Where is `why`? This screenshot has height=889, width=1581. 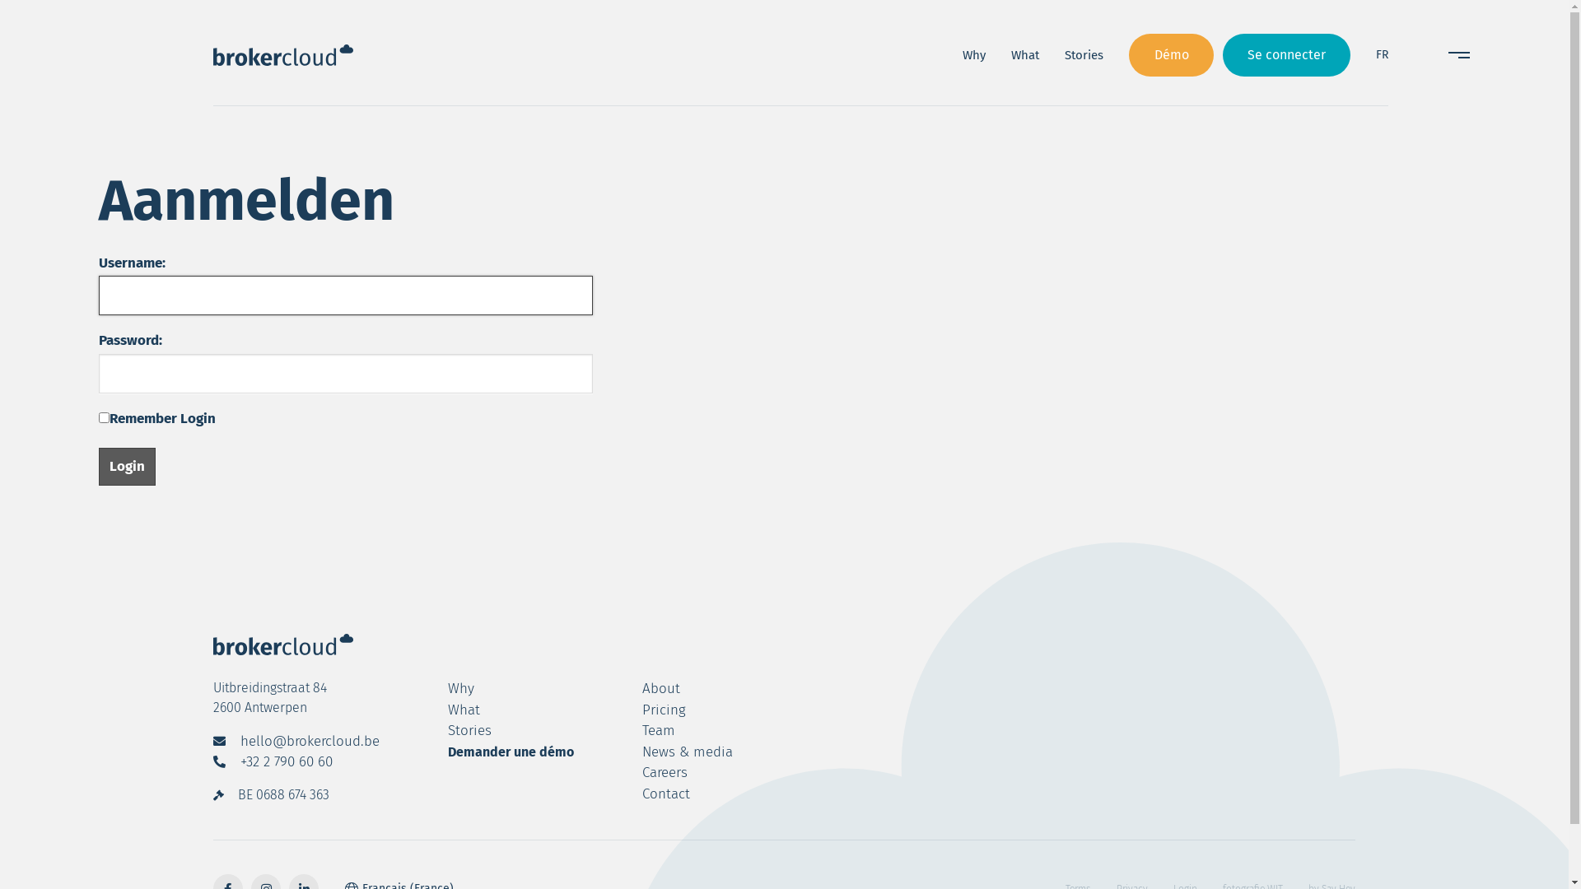 why is located at coordinates (257, 398).